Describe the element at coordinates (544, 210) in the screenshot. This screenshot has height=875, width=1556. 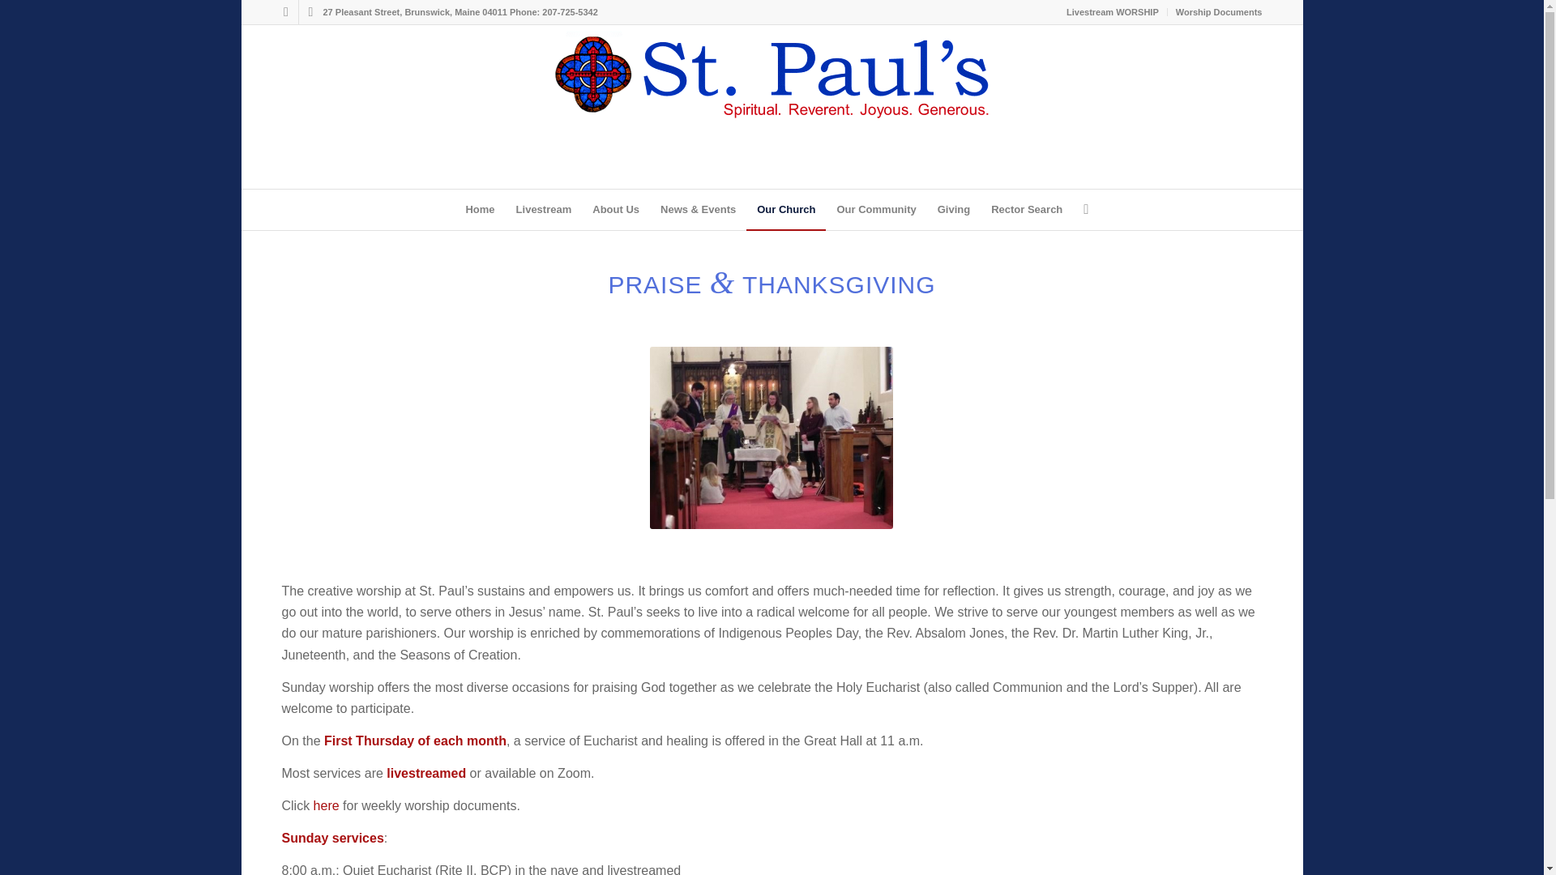
I see `Livestream` at that location.